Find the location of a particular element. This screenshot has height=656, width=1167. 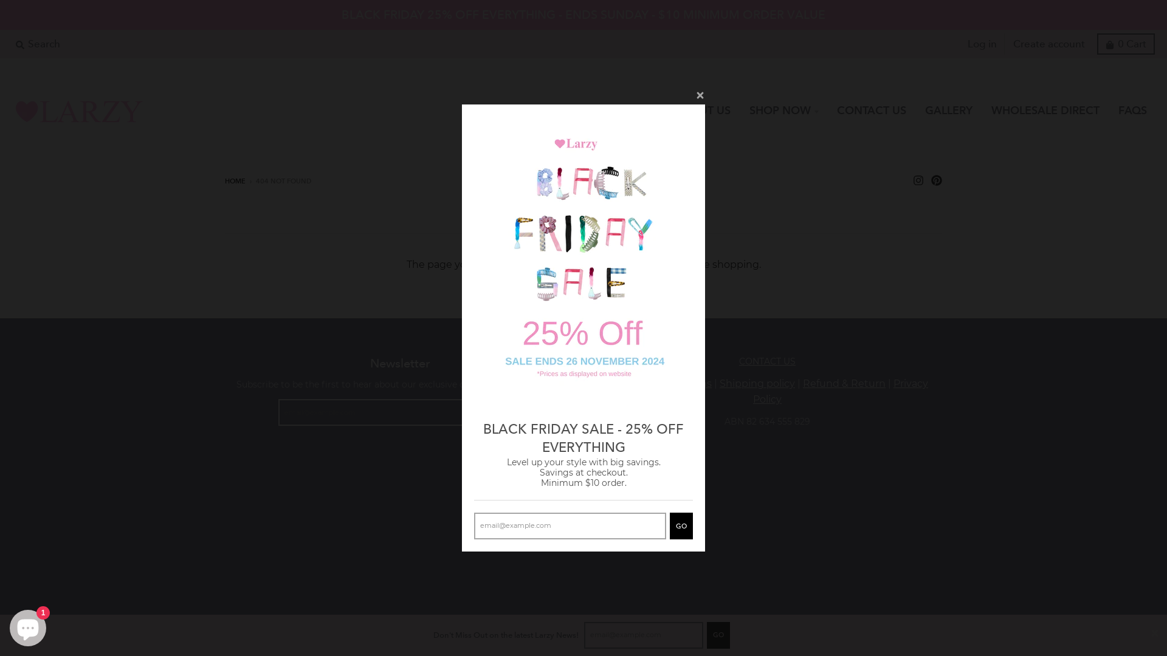

Instagram - Larzy Pty Ltd is located at coordinates (918, 180).